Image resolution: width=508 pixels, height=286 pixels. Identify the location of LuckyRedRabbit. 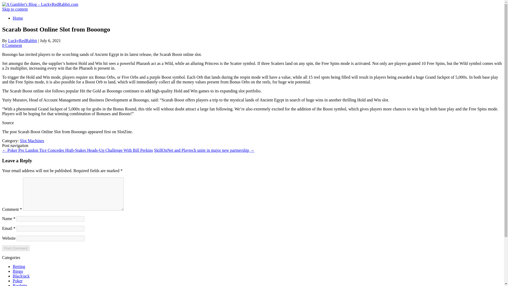
(22, 41).